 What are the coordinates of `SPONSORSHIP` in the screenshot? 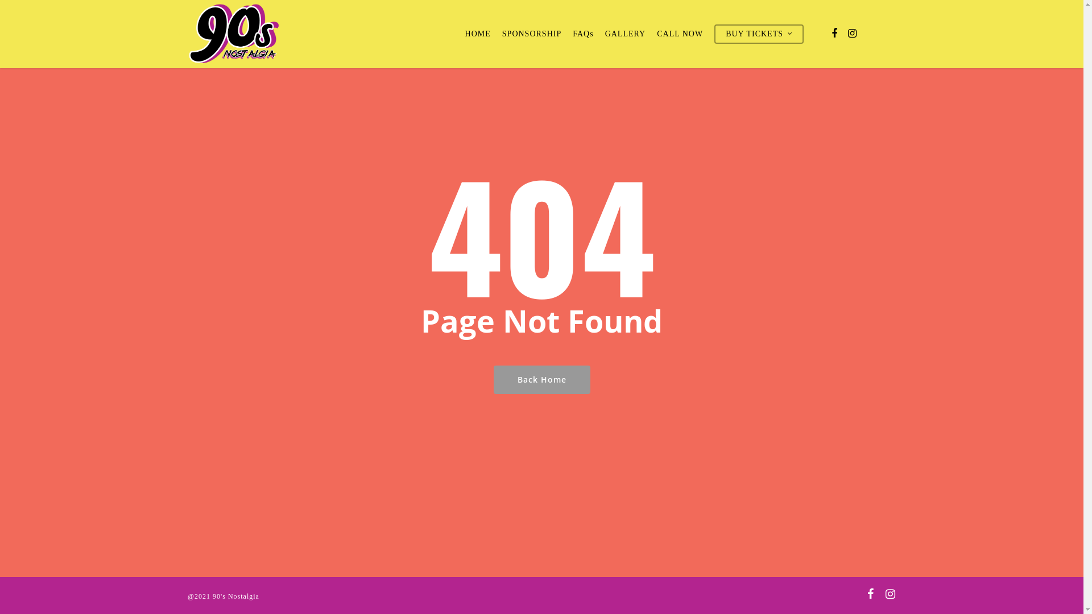 It's located at (532, 34).